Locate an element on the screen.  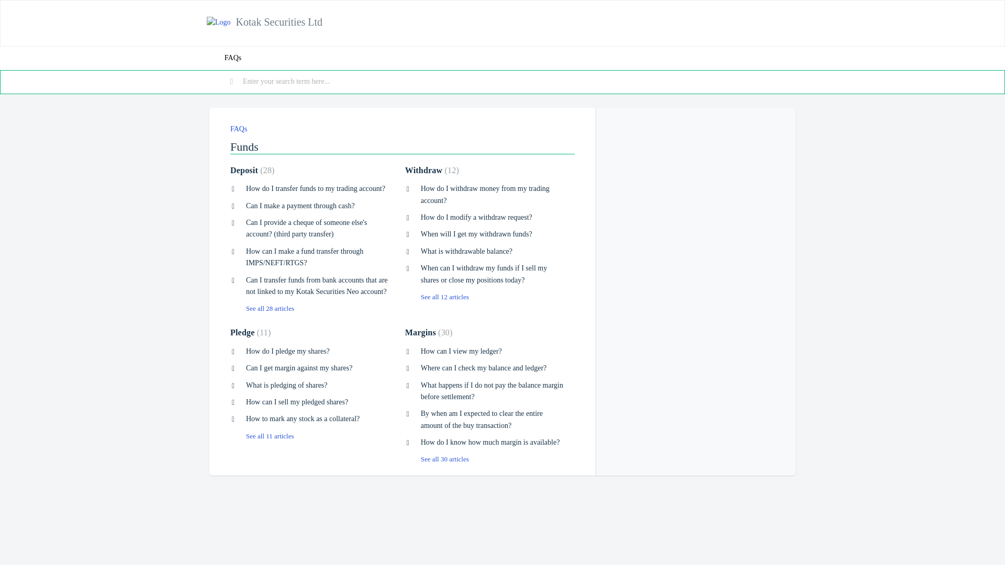
Can I get margin against my shares? is located at coordinates (299, 367).